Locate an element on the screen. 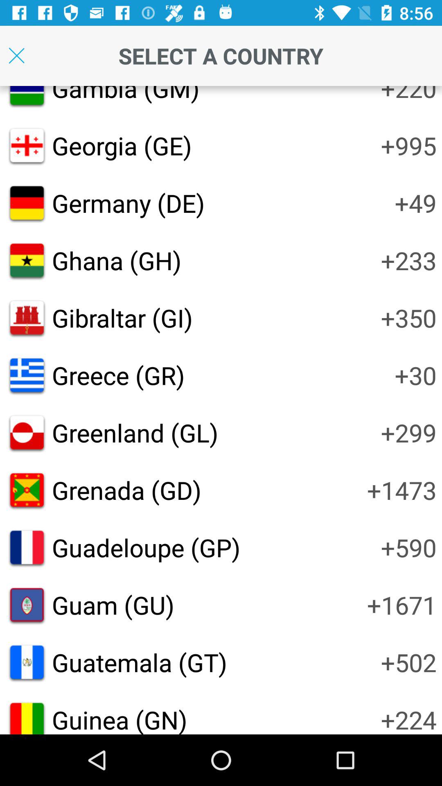 Image resolution: width=442 pixels, height=786 pixels. turn on the greece (gr) item is located at coordinates (118, 375).